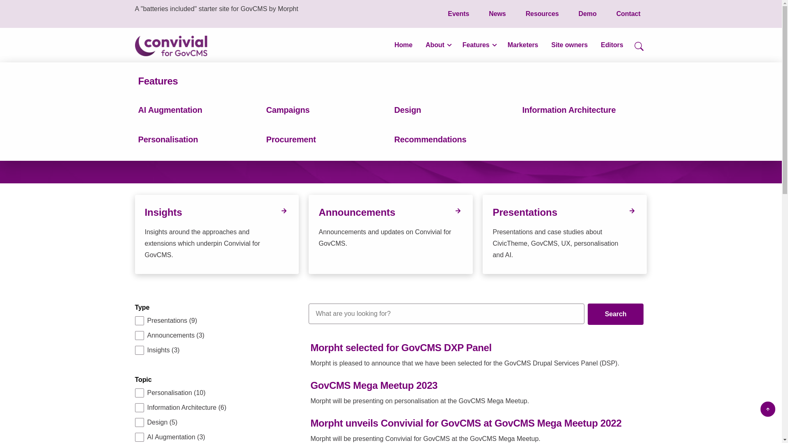  Describe the element at coordinates (616, 314) in the screenshot. I see `Search` at that location.